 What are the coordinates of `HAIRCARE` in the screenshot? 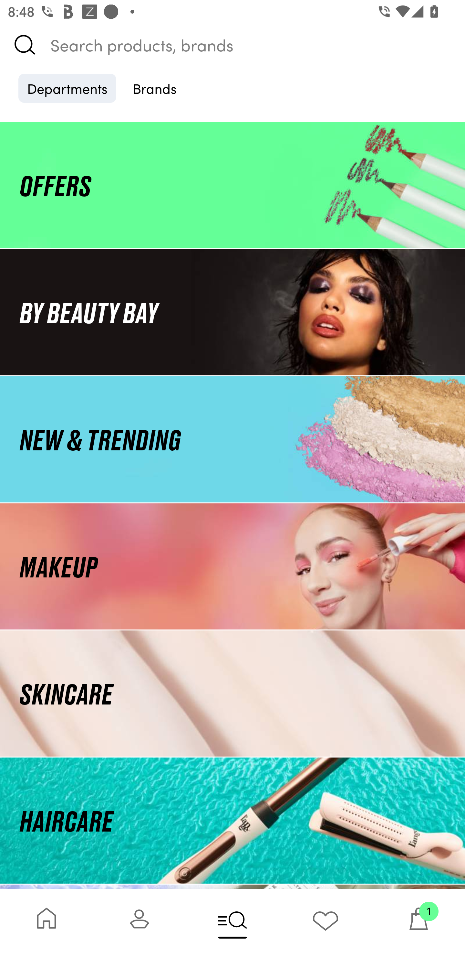 It's located at (232, 821).